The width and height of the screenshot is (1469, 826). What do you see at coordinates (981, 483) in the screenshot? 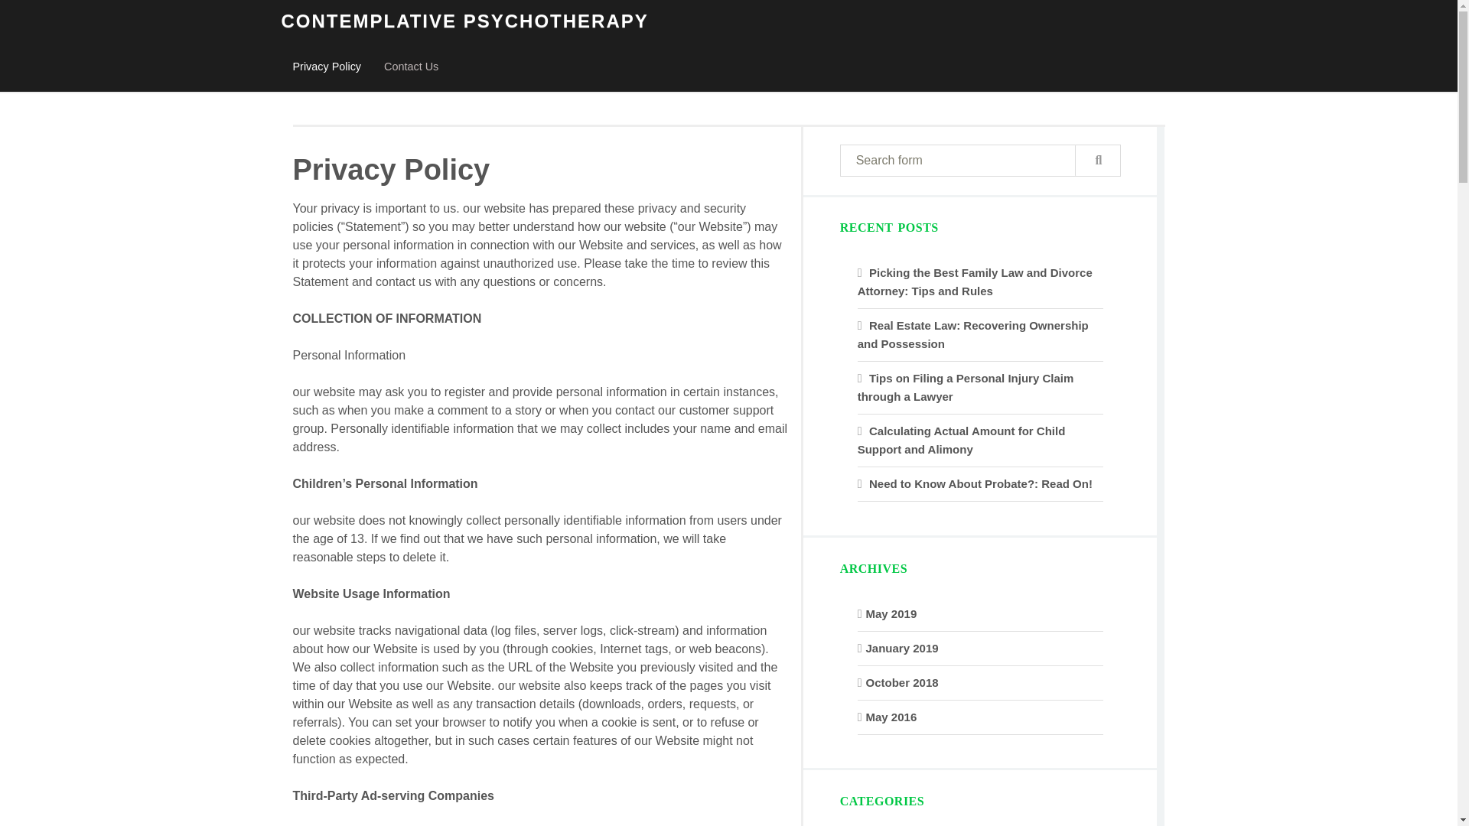
I see `Need to Know About Probate?: Read On!` at bounding box center [981, 483].